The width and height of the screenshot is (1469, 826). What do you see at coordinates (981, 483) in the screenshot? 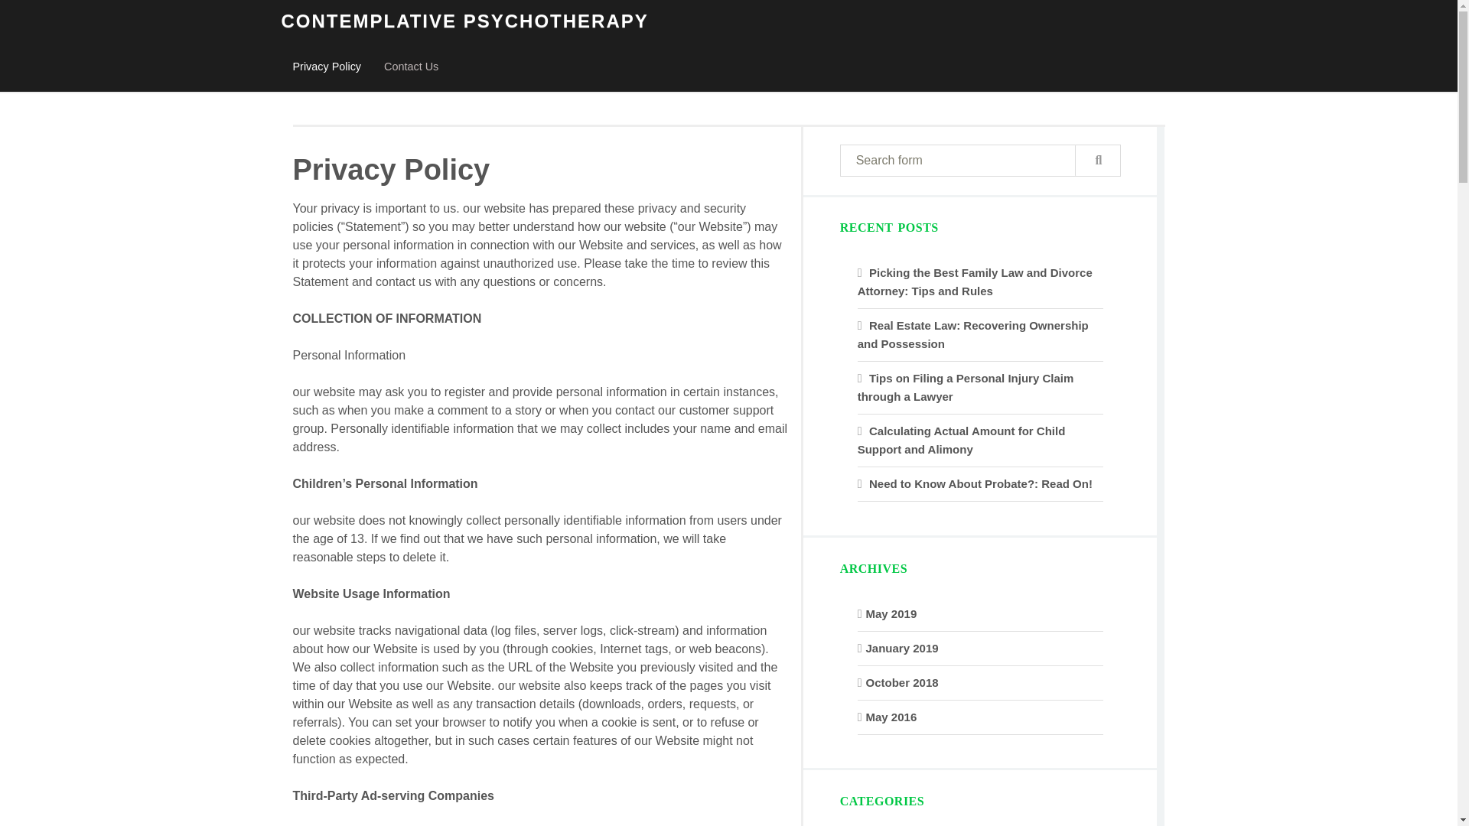
I see `Need to Know About Probate?: Read On!` at bounding box center [981, 483].